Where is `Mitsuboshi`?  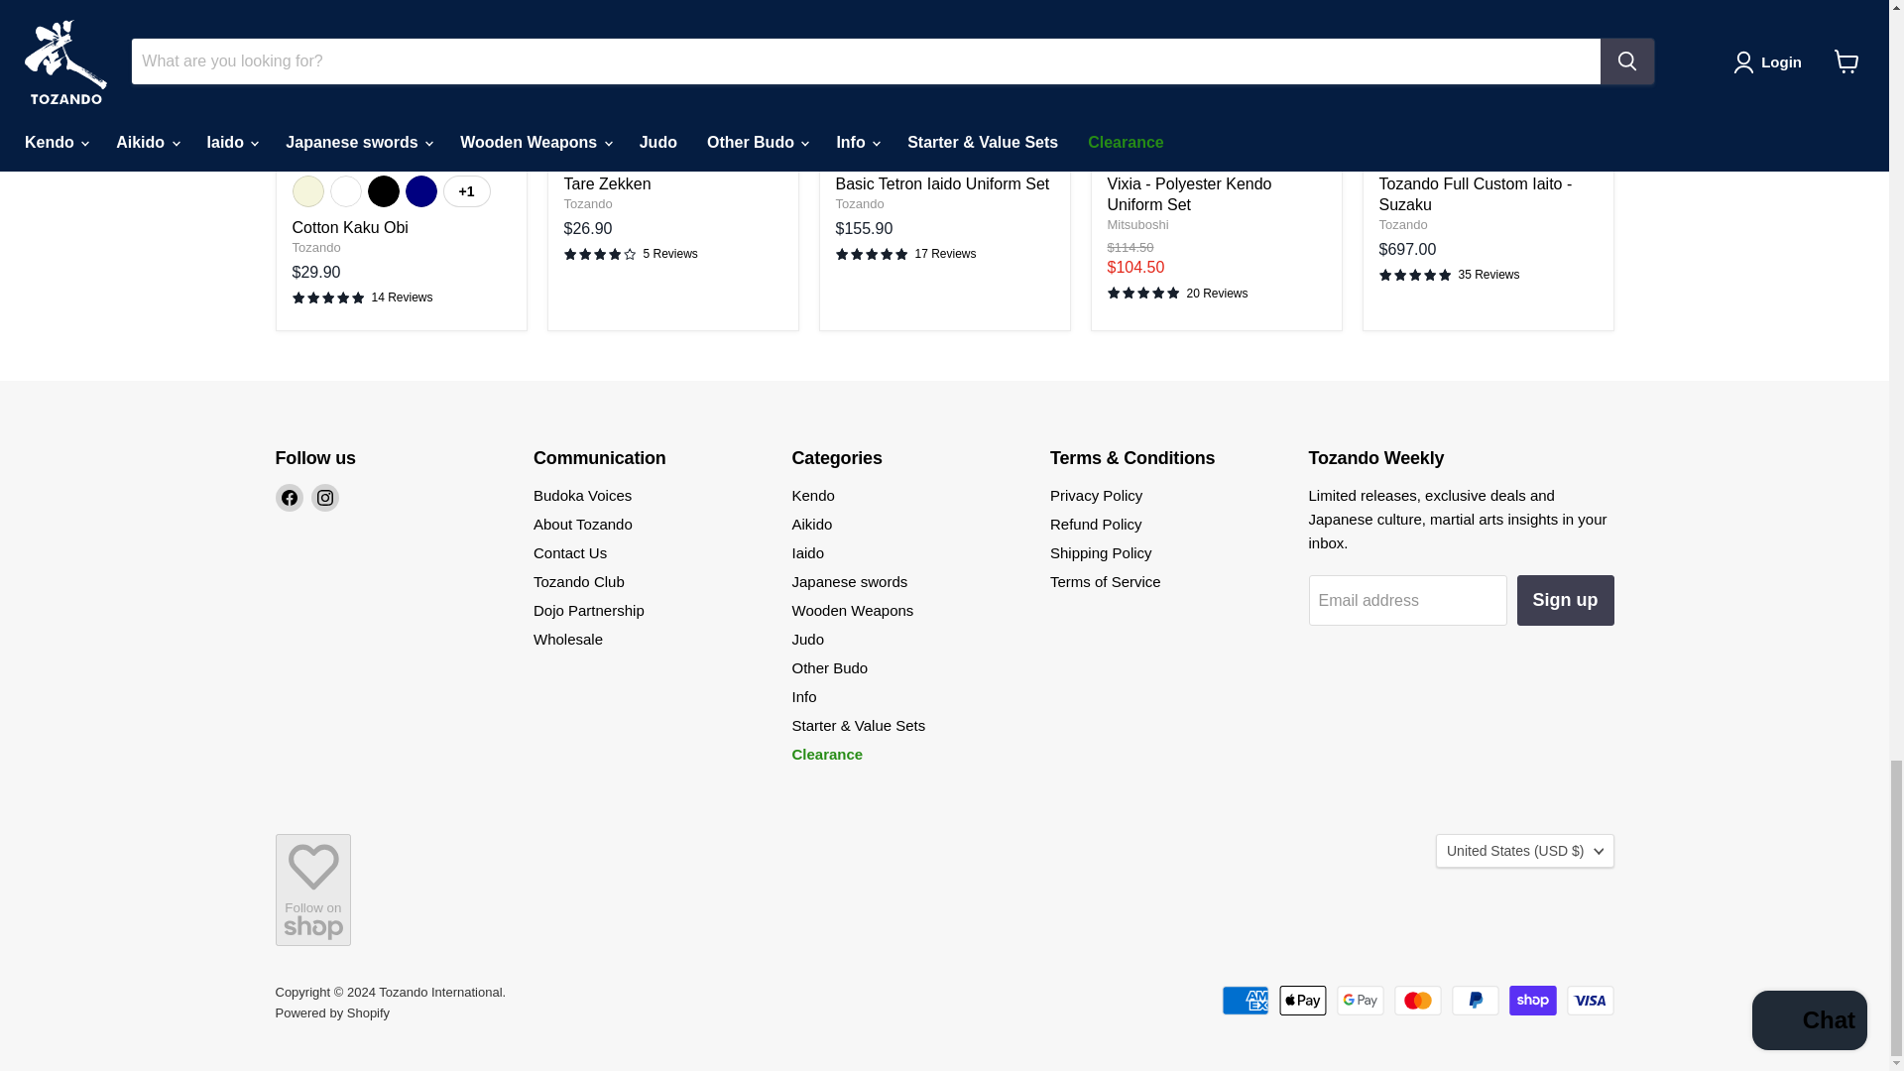 Mitsuboshi is located at coordinates (1136, 224).